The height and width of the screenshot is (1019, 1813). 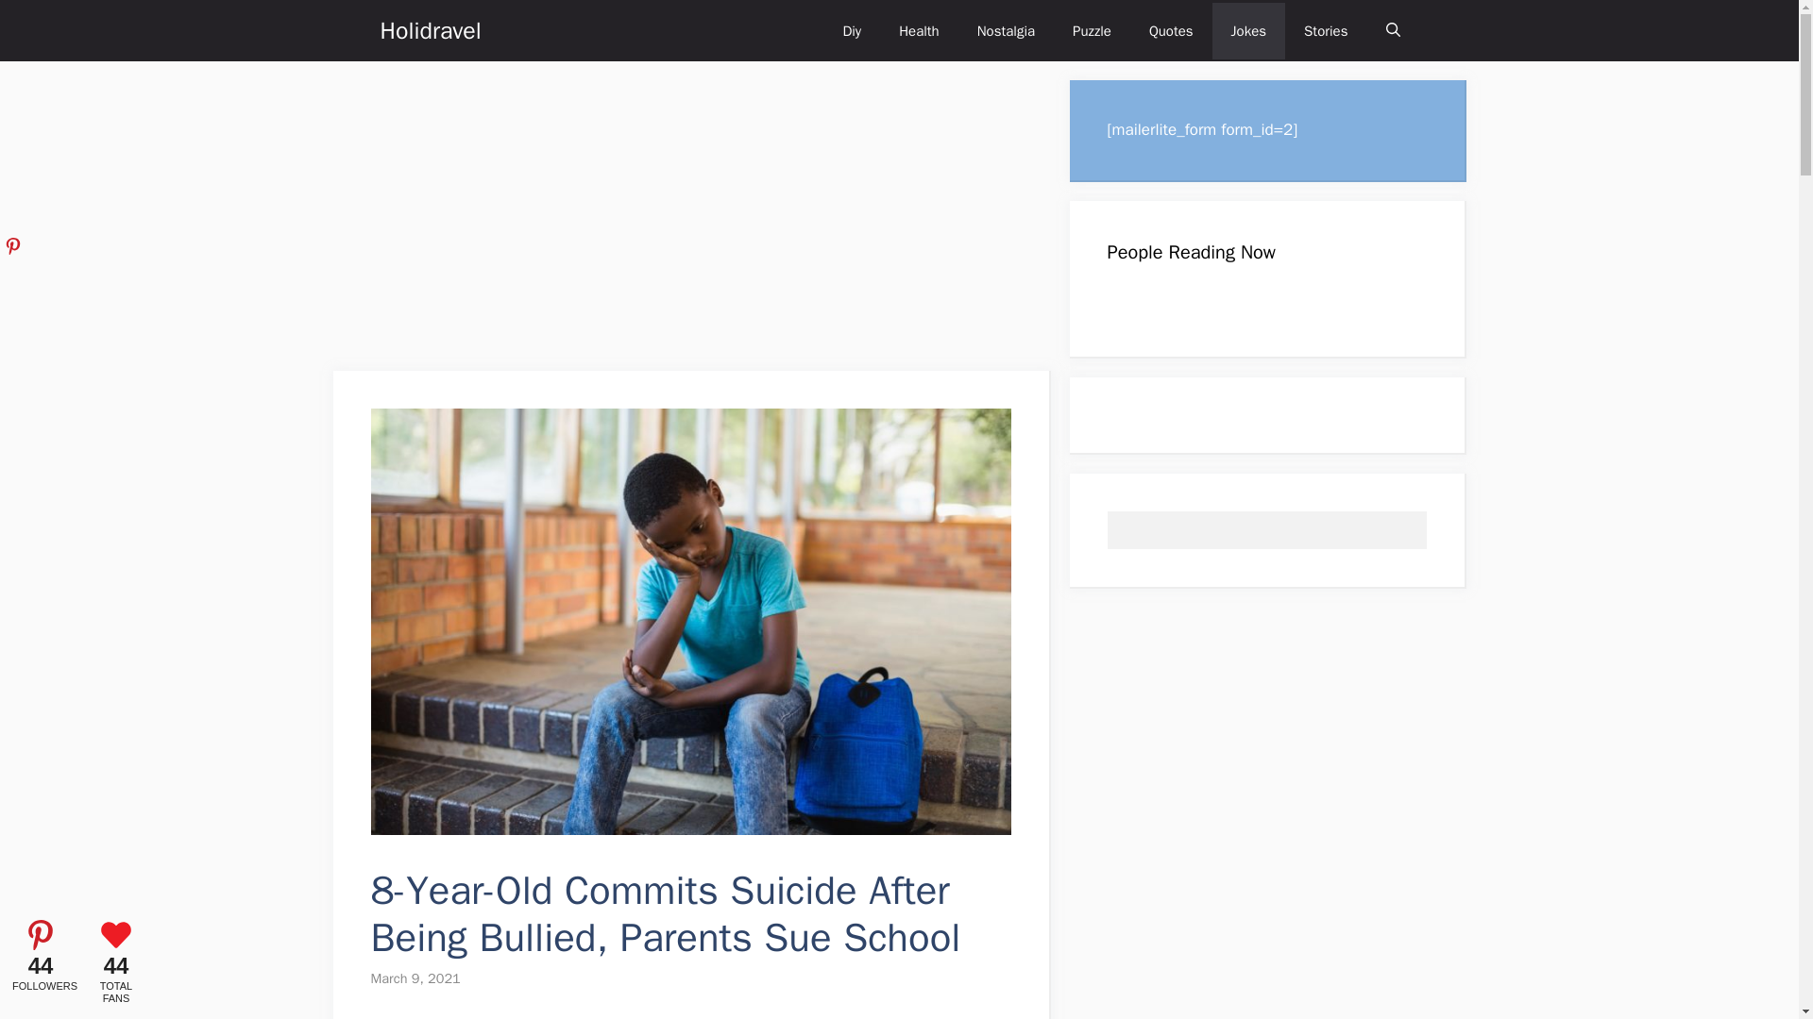 I want to click on Jokes, so click(x=1248, y=30).